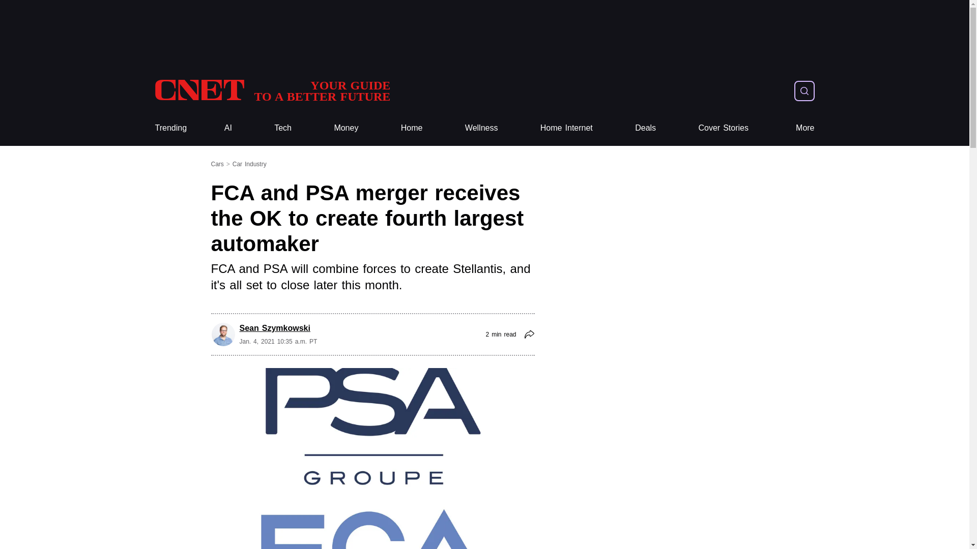 The image size is (977, 549). What do you see at coordinates (170, 128) in the screenshot?
I see `CNET` at bounding box center [170, 128].